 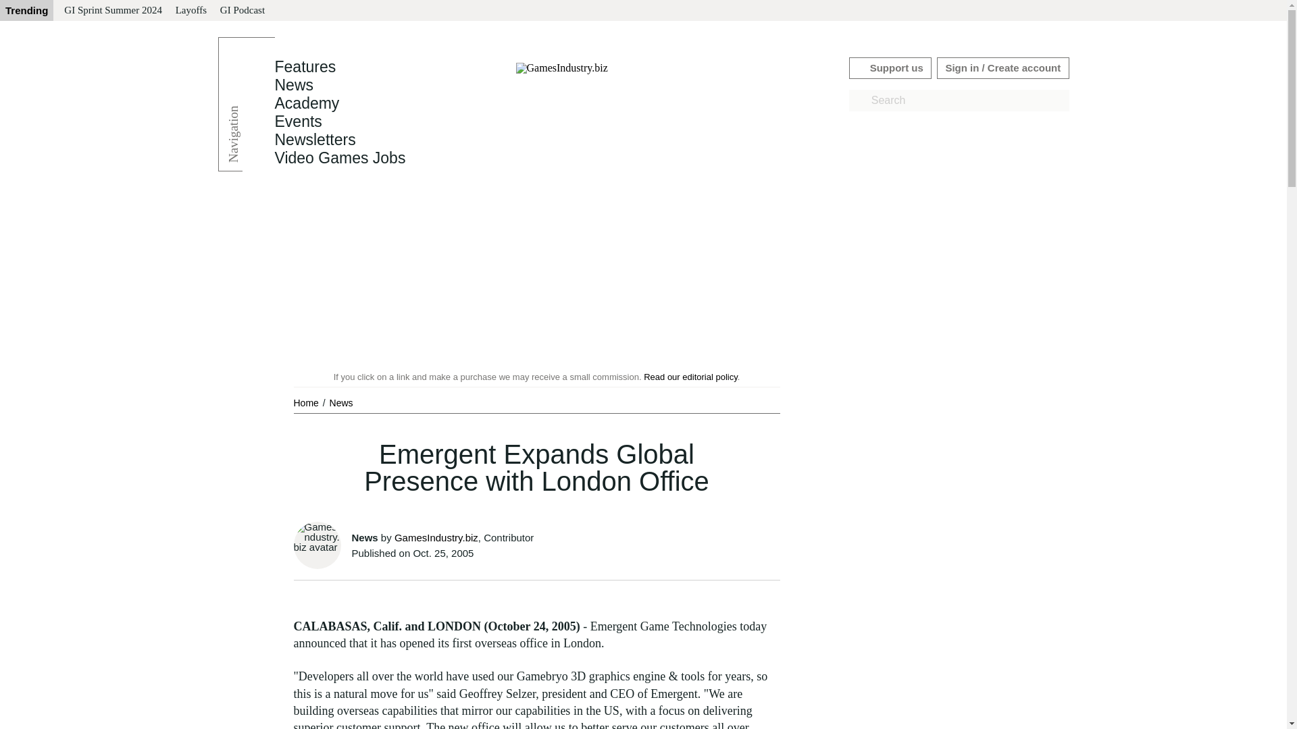 I want to click on Layoffs, so click(x=190, y=11).